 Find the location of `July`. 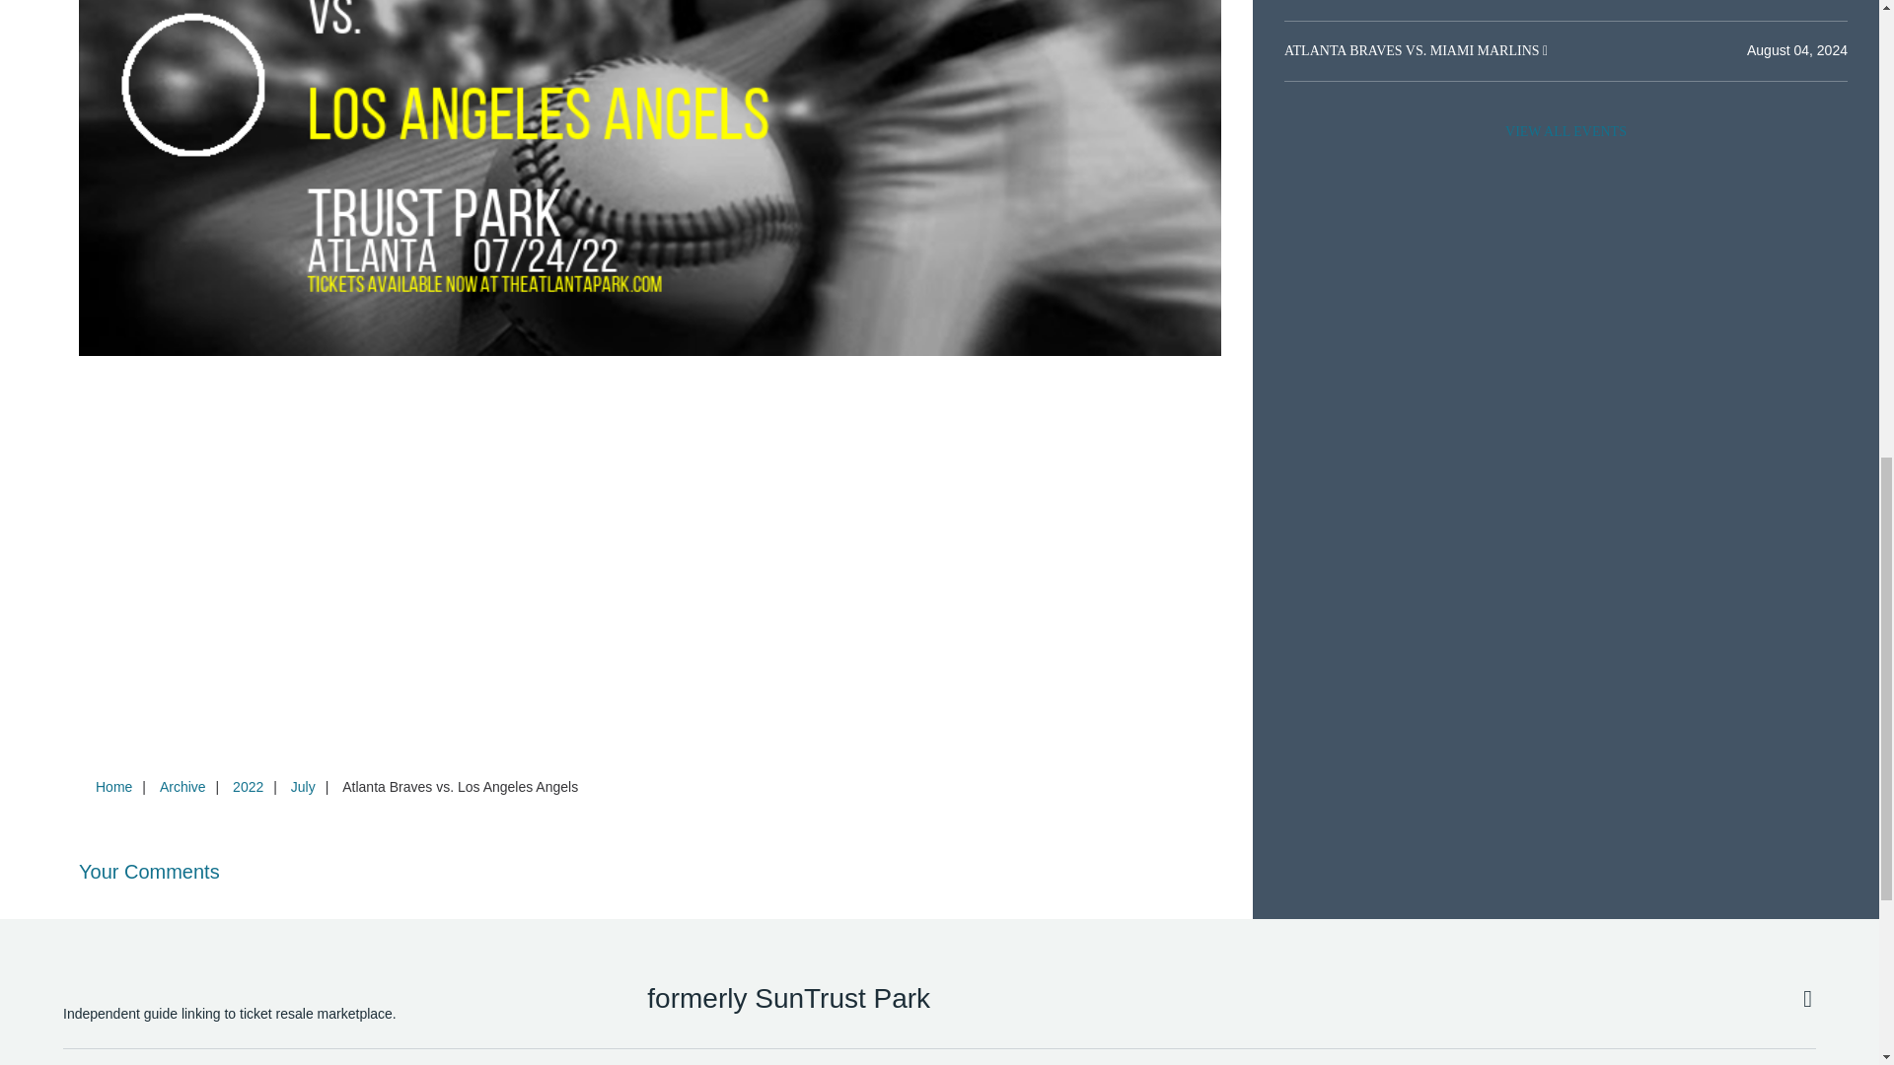

July is located at coordinates (303, 786).